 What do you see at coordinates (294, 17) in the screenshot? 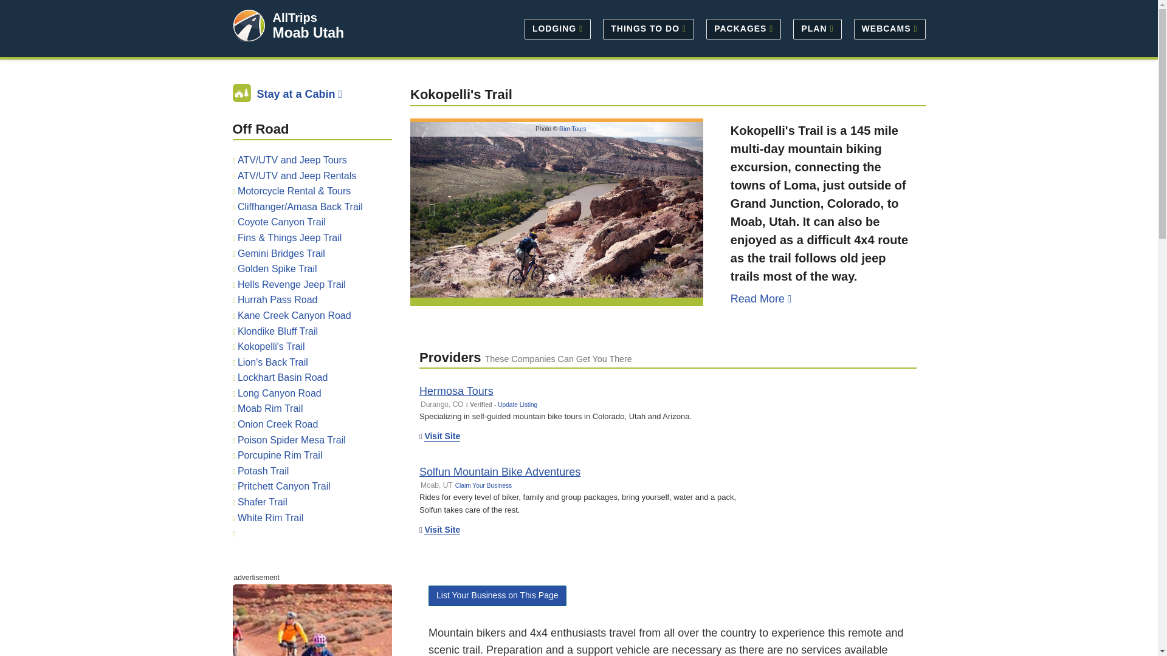
I see `AllTrips` at bounding box center [294, 17].